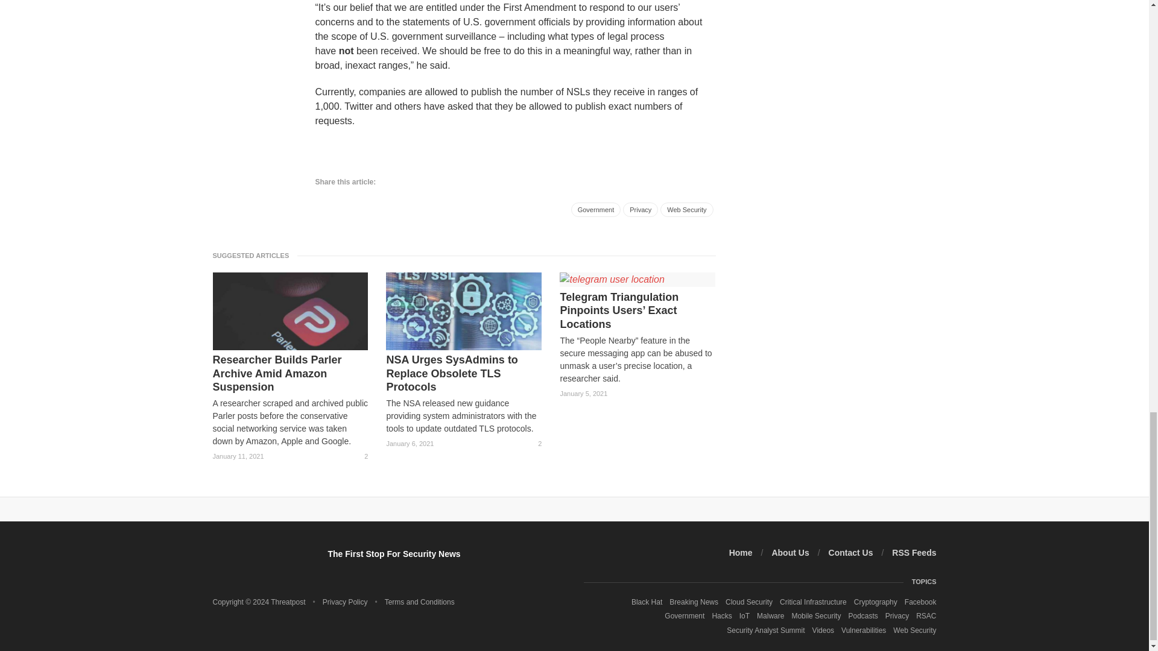 The image size is (1158, 651). What do you see at coordinates (640, 209) in the screenshot?
I see `Privacy` at bounding box center [640, 209].